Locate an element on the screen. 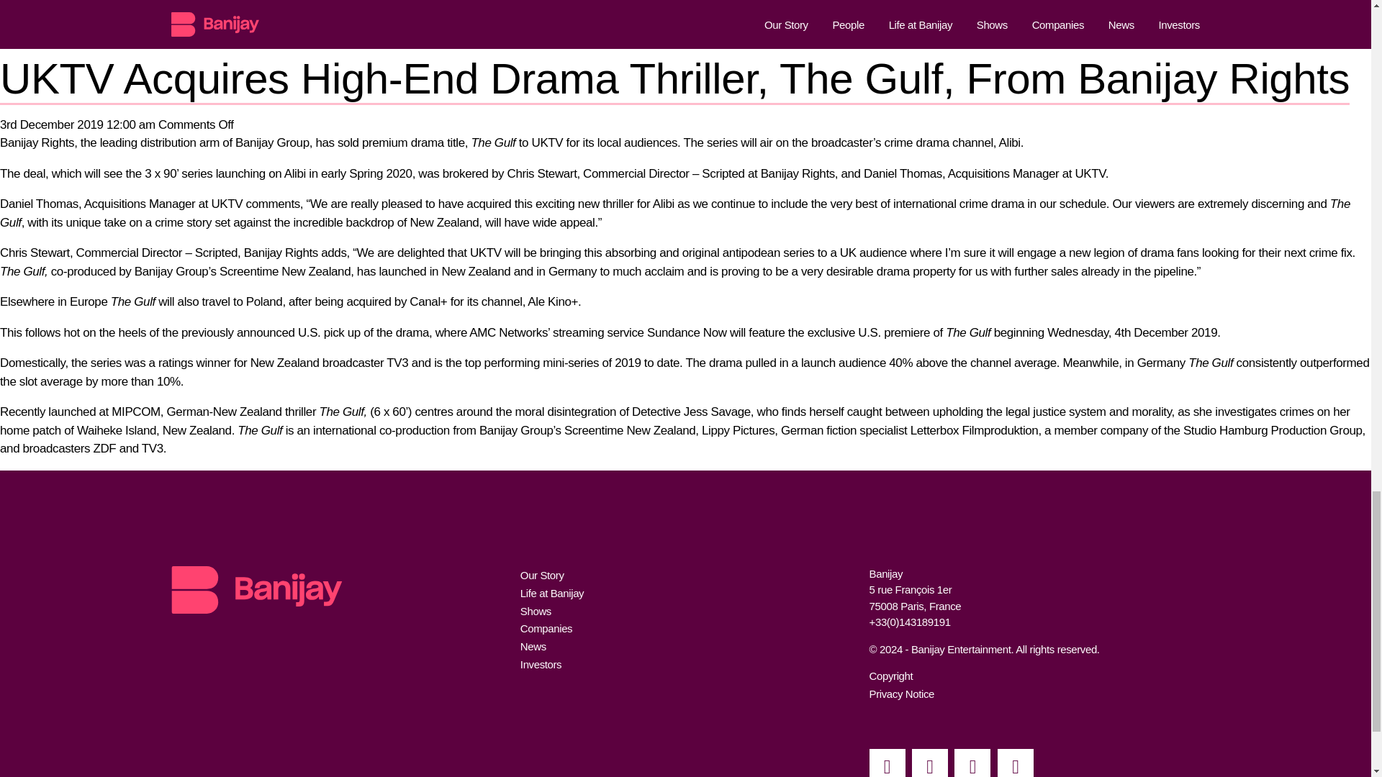 The height and width of the screenshot is (777, 1382). Our Story is located at coordinates (542, 574).